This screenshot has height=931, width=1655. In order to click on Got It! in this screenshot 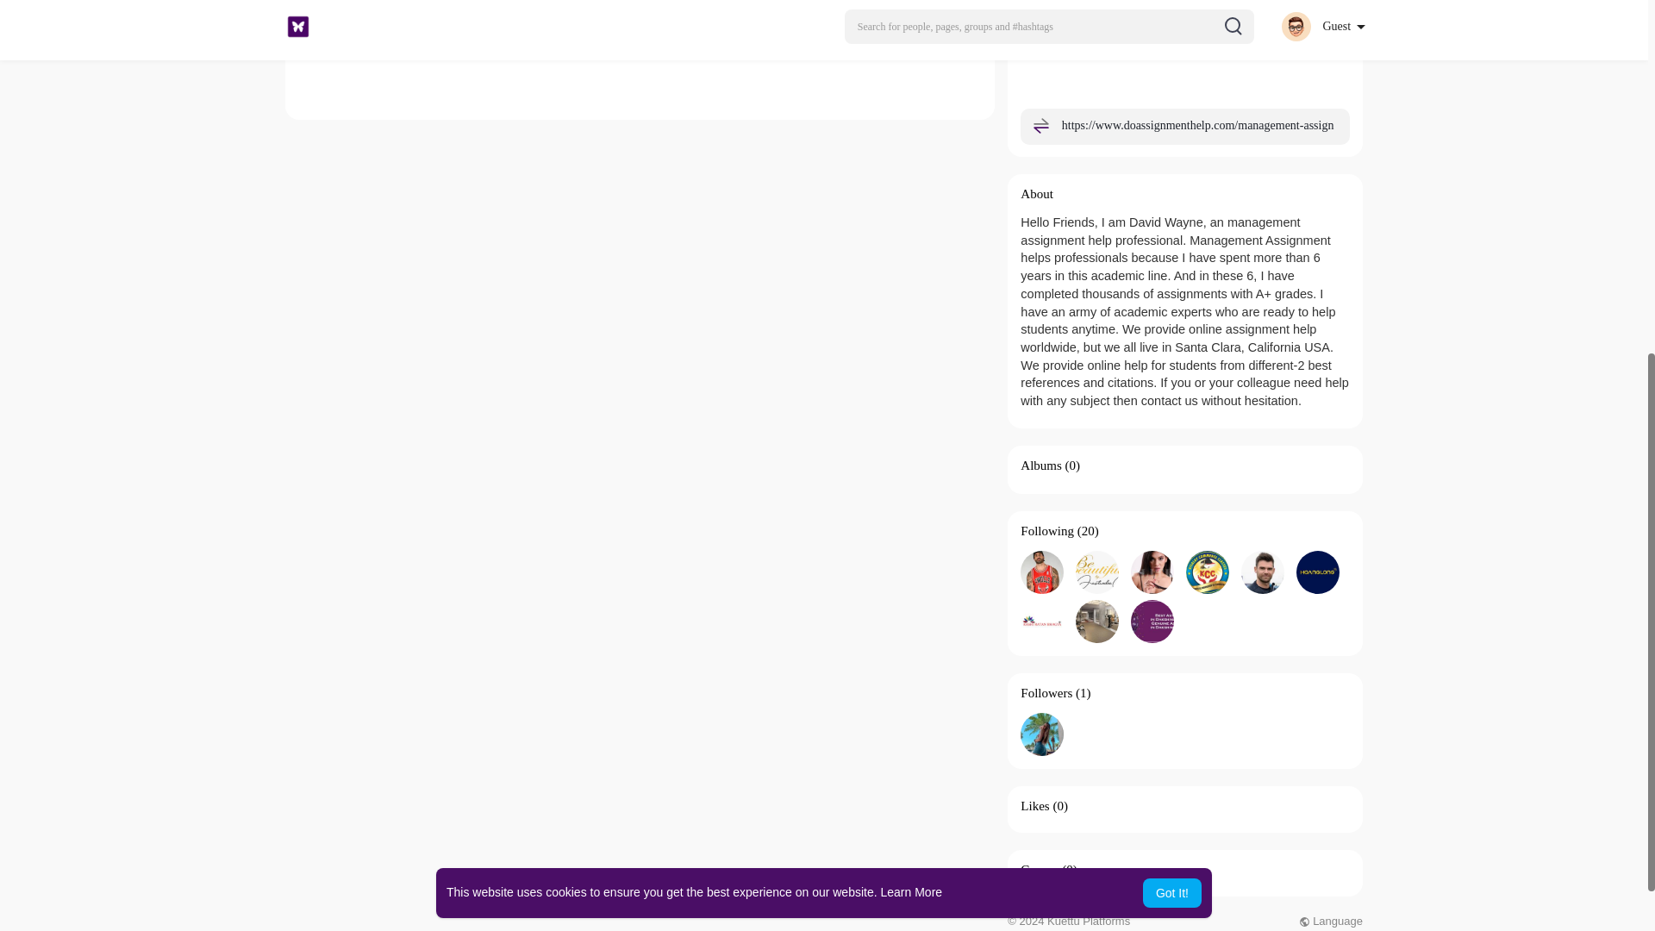, I will do `click(1172, 281)`.